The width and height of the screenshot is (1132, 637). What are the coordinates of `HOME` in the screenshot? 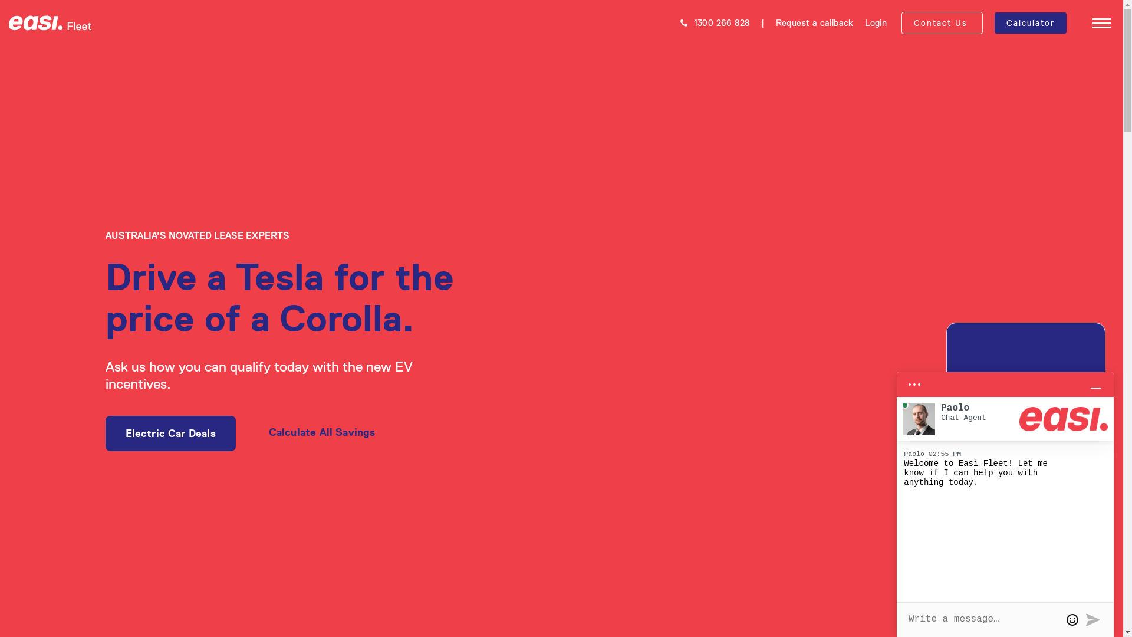 It's located at (1035, 60).